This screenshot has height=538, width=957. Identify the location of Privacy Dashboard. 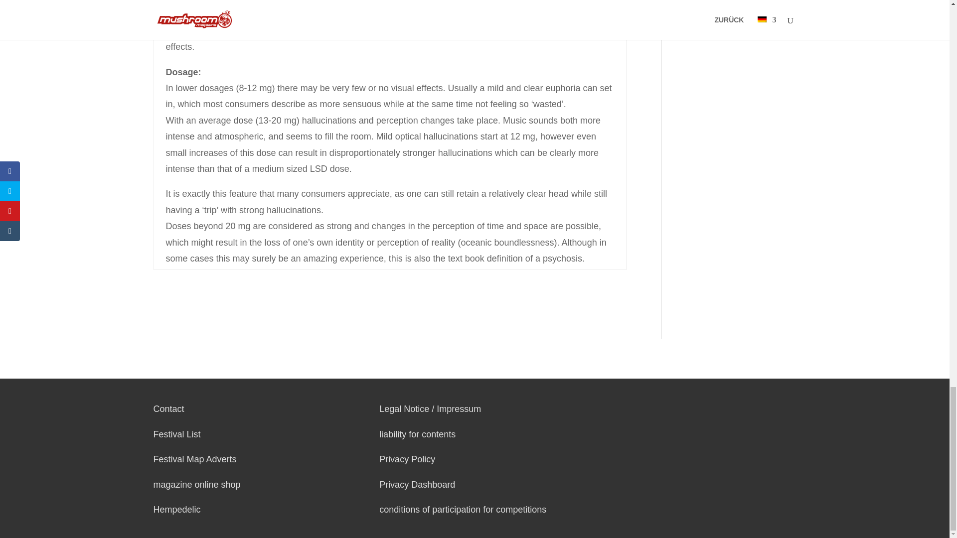
(417, 484).